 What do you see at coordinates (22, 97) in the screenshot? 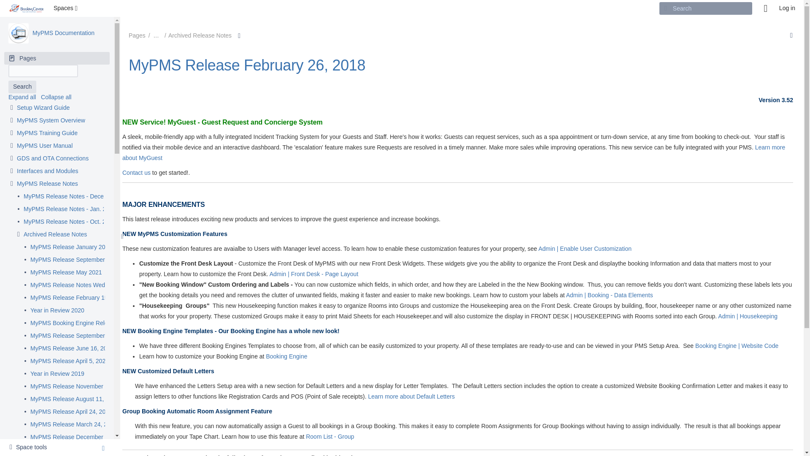
I see `Expand all` at bounding box center [22, 97].